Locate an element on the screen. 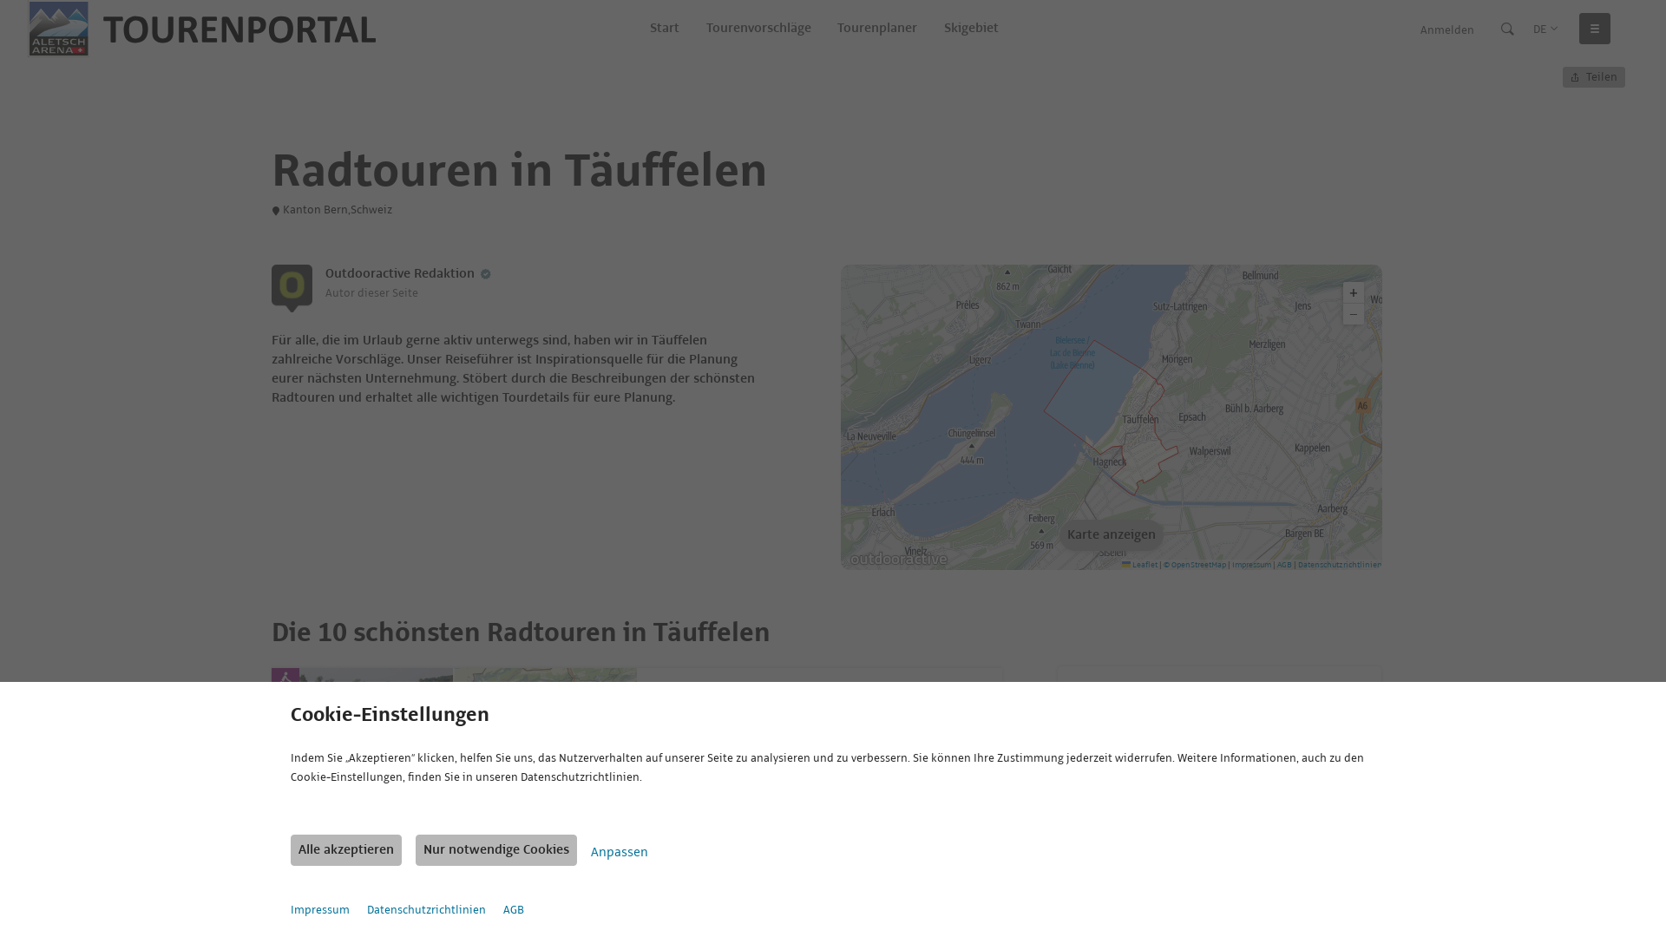 This screenshot has width=1666, height=937. Anmelden is located at coordinates (1447, 29).